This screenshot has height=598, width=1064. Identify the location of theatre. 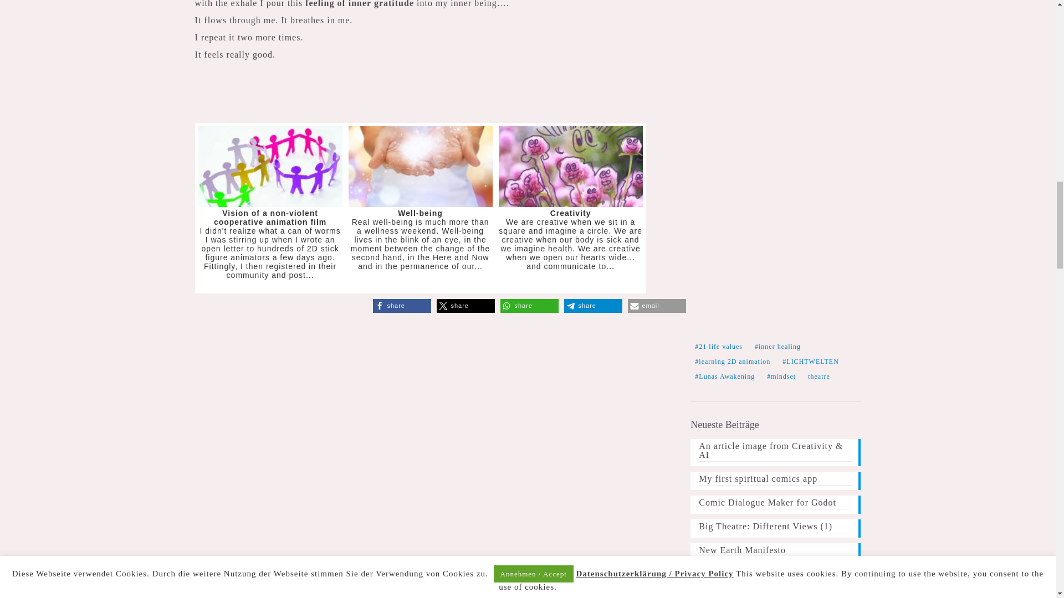
(819, 377).